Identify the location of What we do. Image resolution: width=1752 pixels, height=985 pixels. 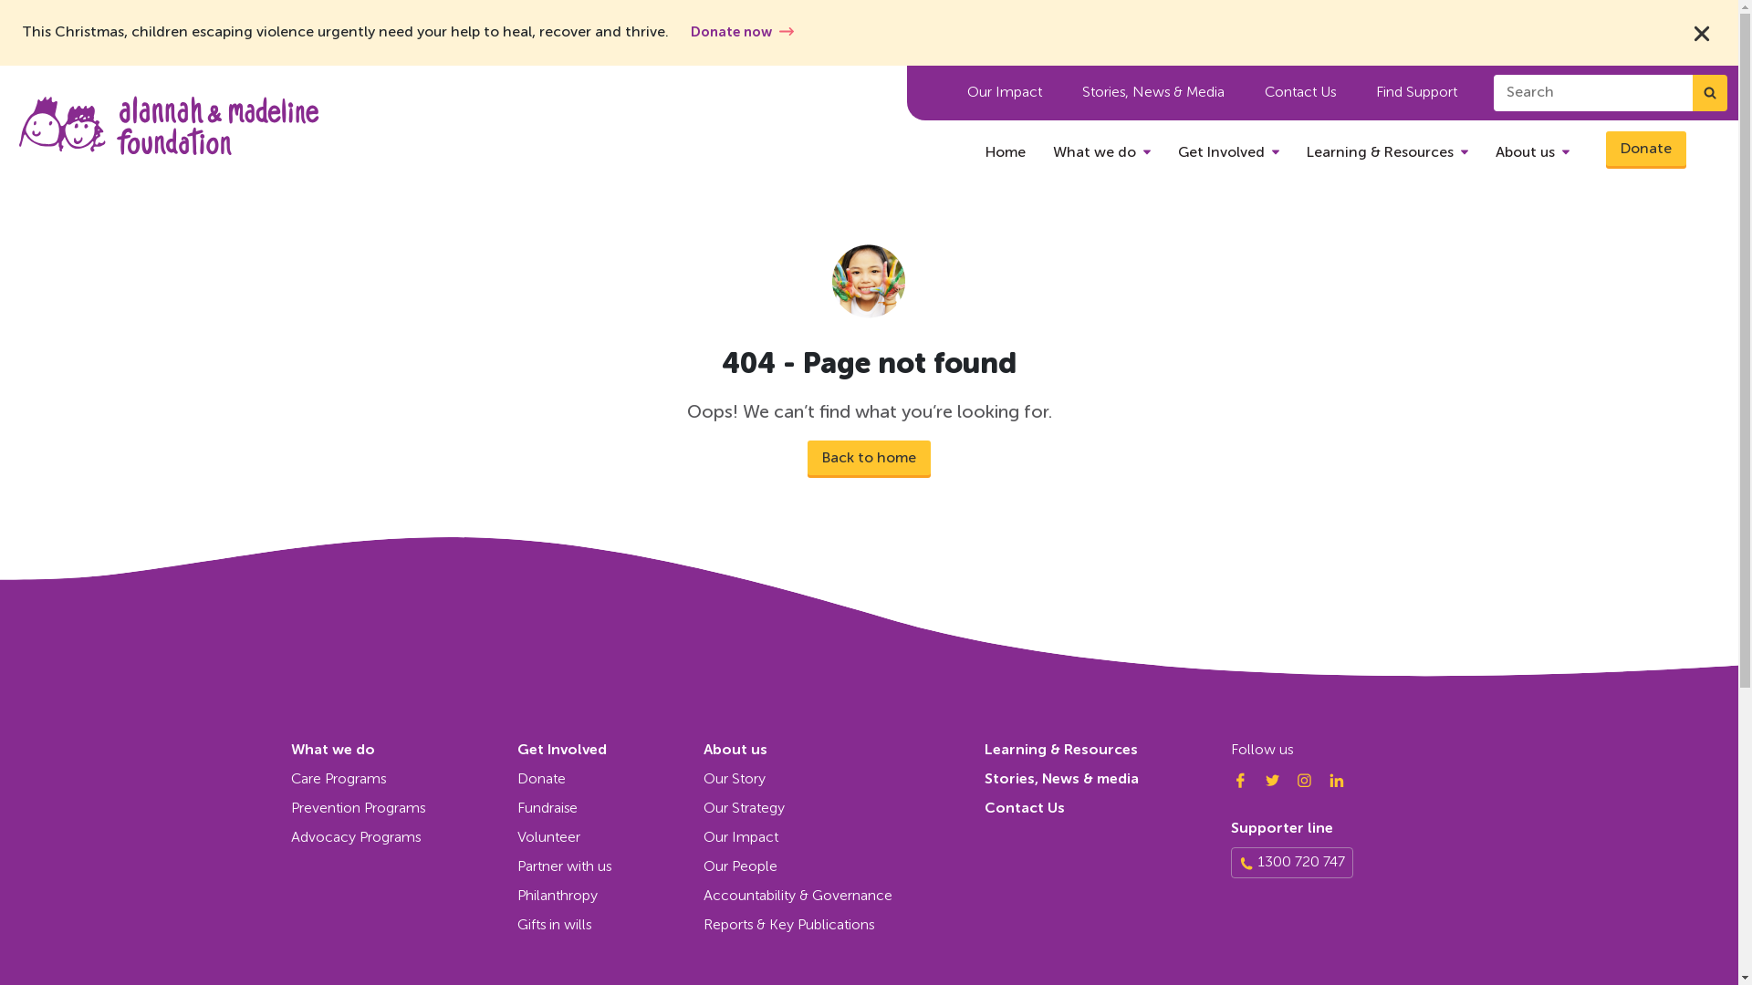
(1102, 153).